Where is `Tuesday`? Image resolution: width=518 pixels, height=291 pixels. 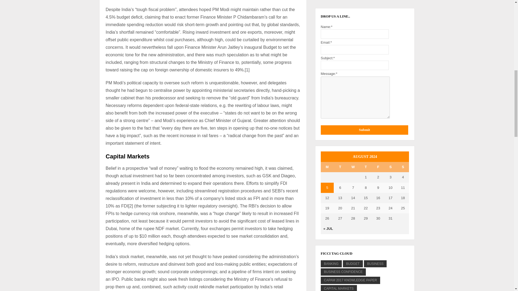
Tuesday is located at coordinates (340, 167).